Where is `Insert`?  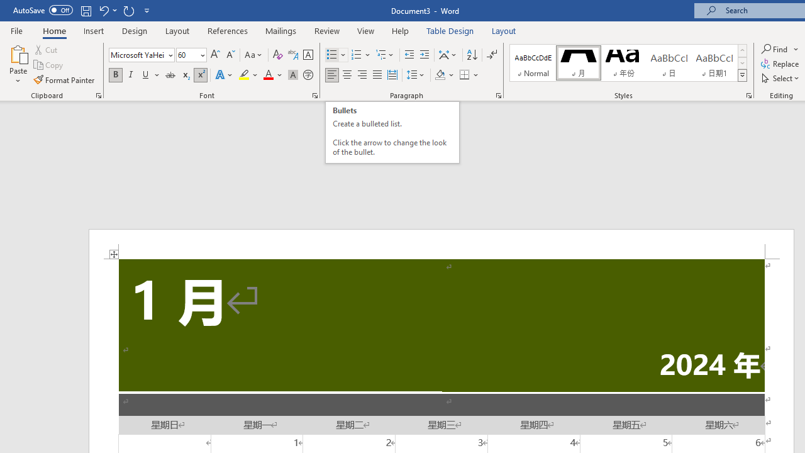
Insert is located at coordinates (94, 30).